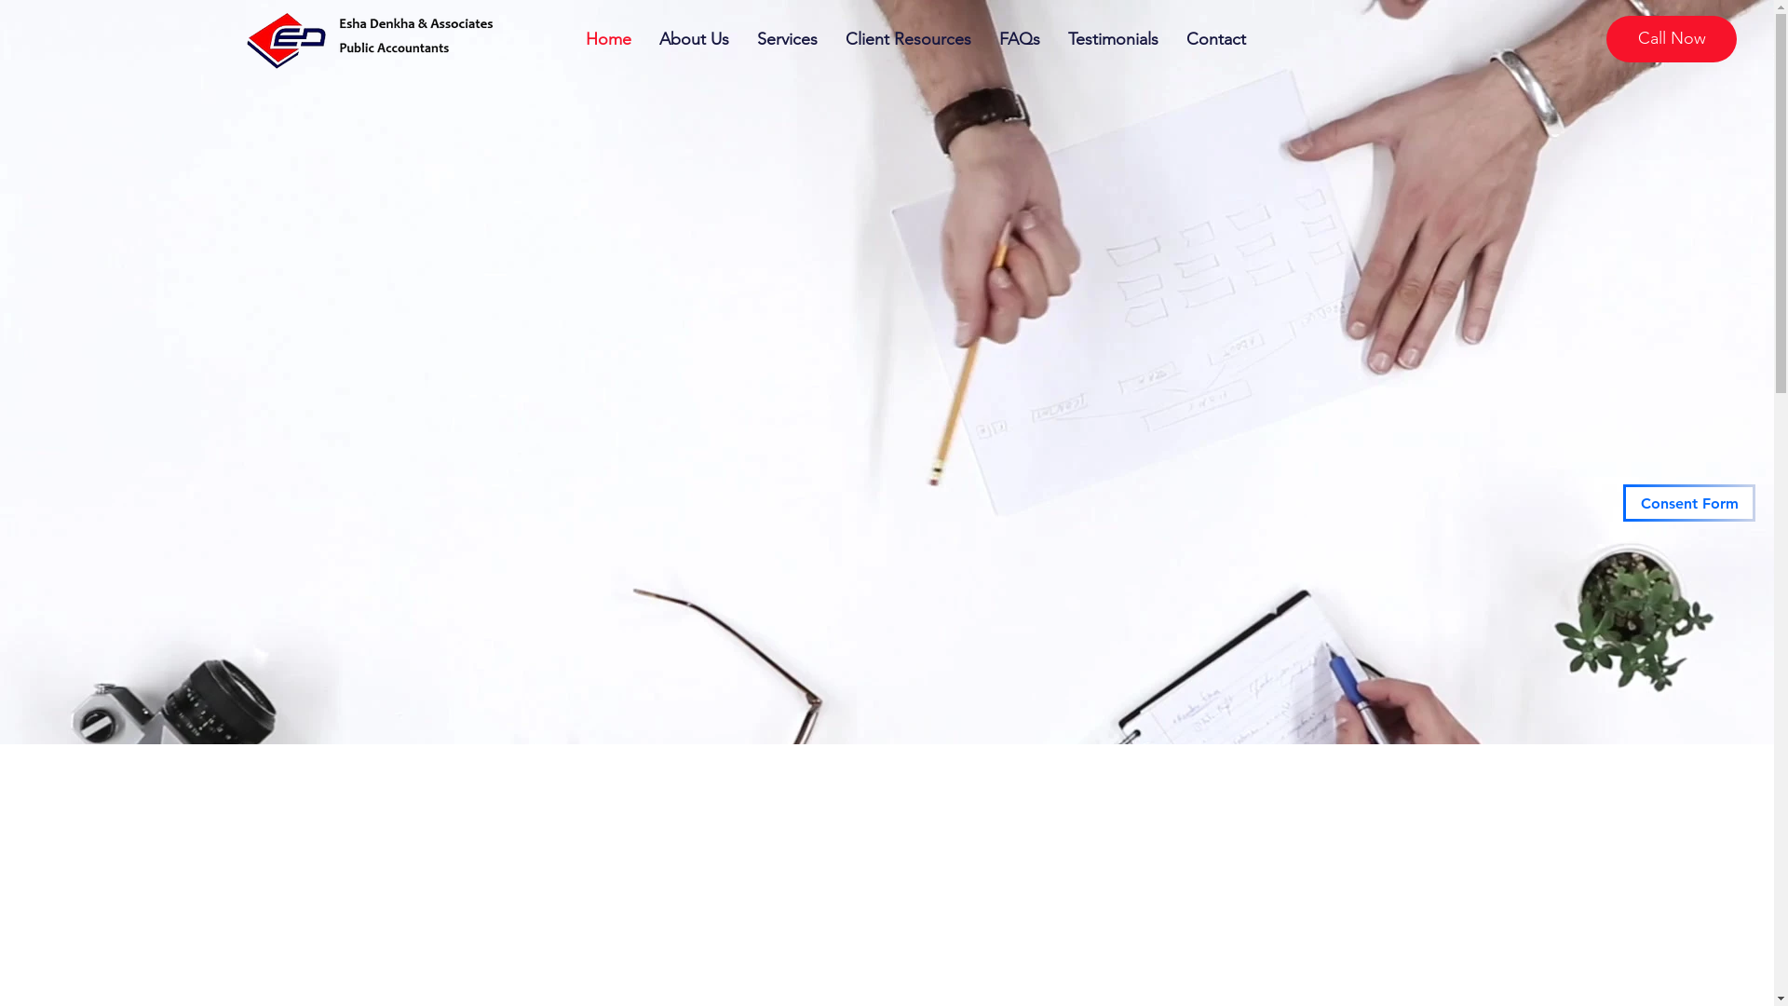 The image size is (1788, 1006). Describe the element at coordinates (1215, 39) in the screenshot. I see `Contact` at that location.